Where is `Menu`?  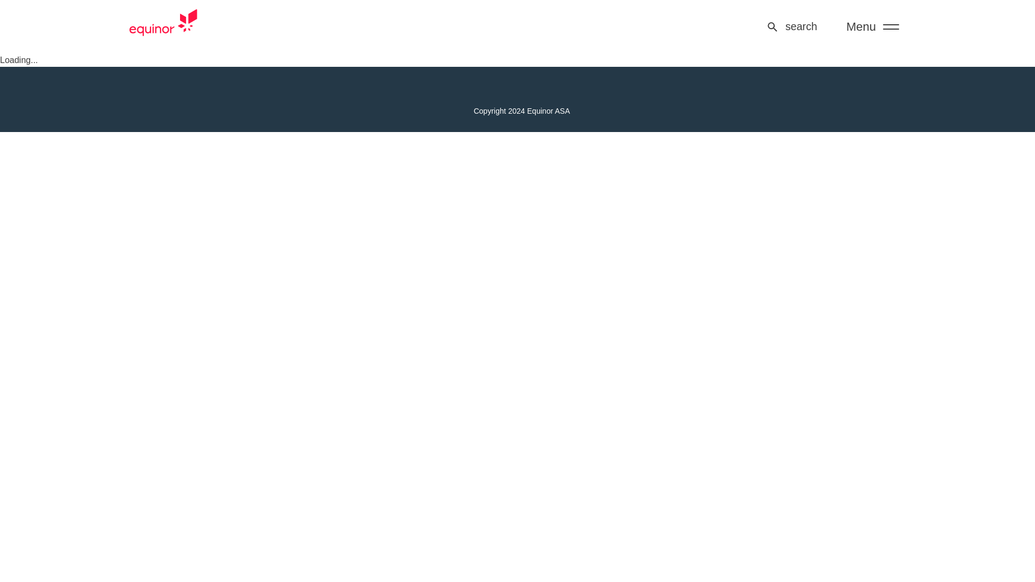
Menu is located at coordinates (872, 27).